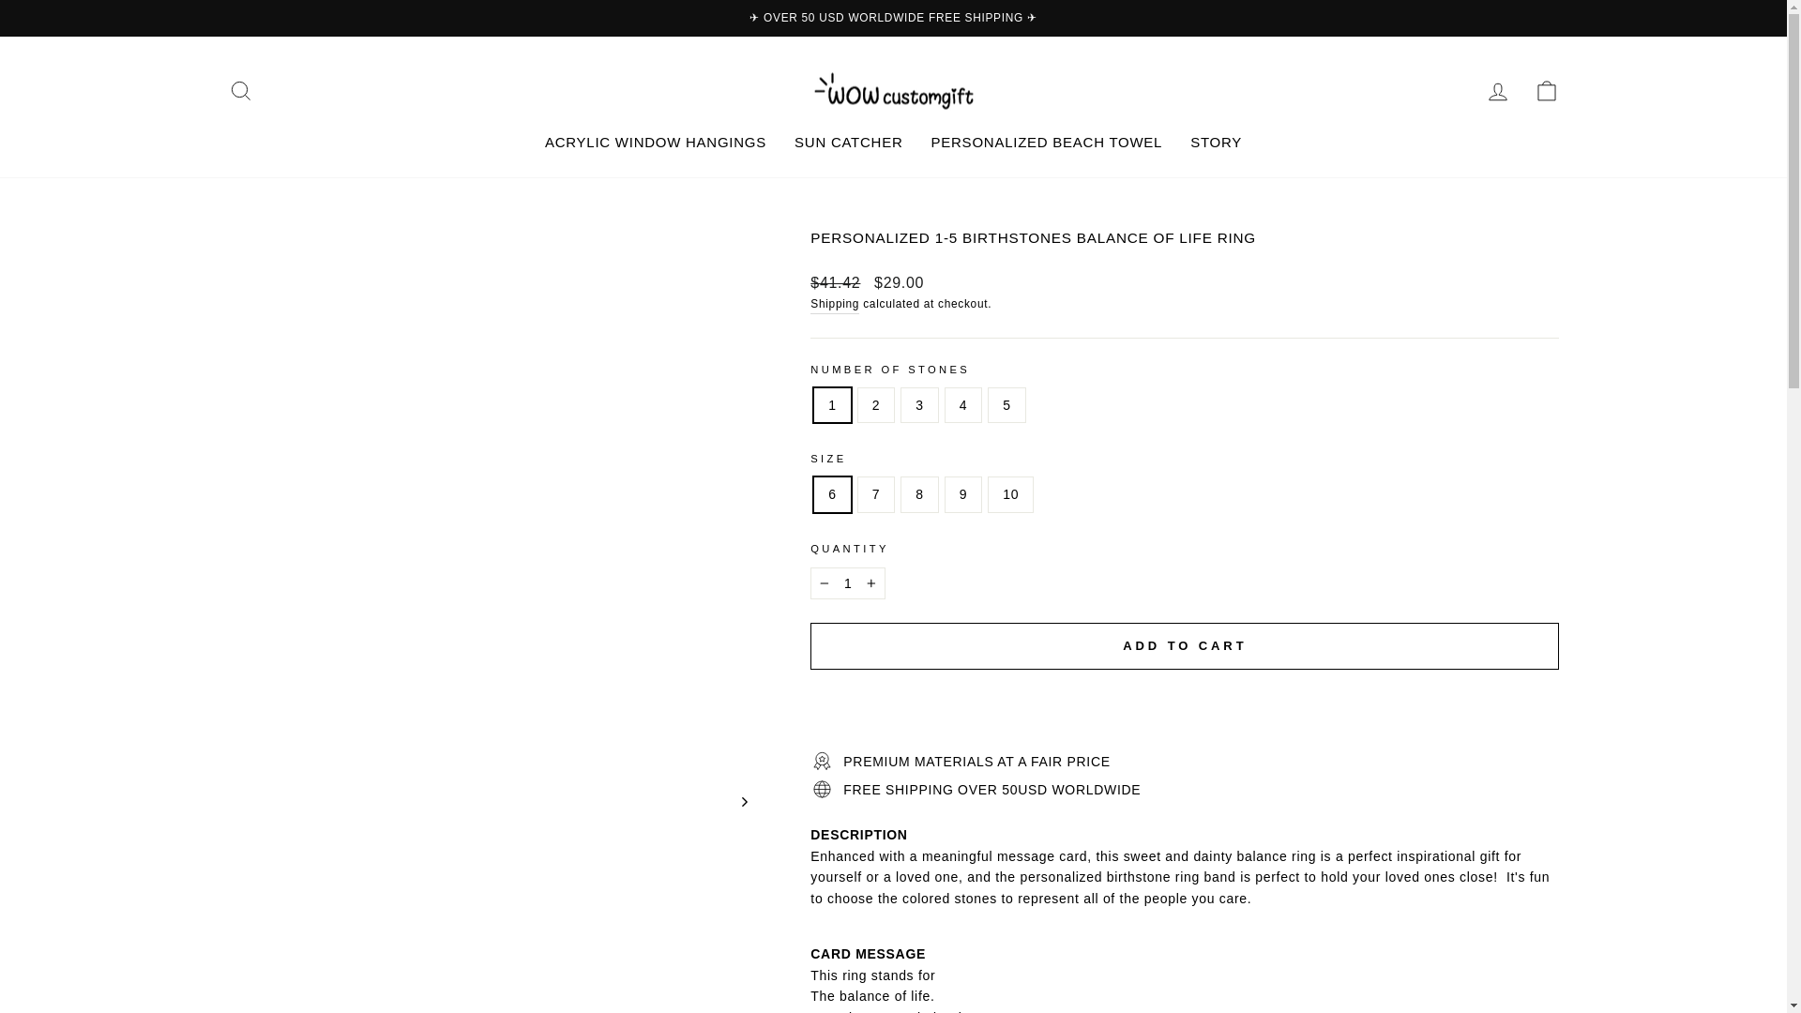 The width and height of the screenshot is (1801, 1013). I want to click on PERSONALIZED BEACH TOWEL, so click(1047, 143).